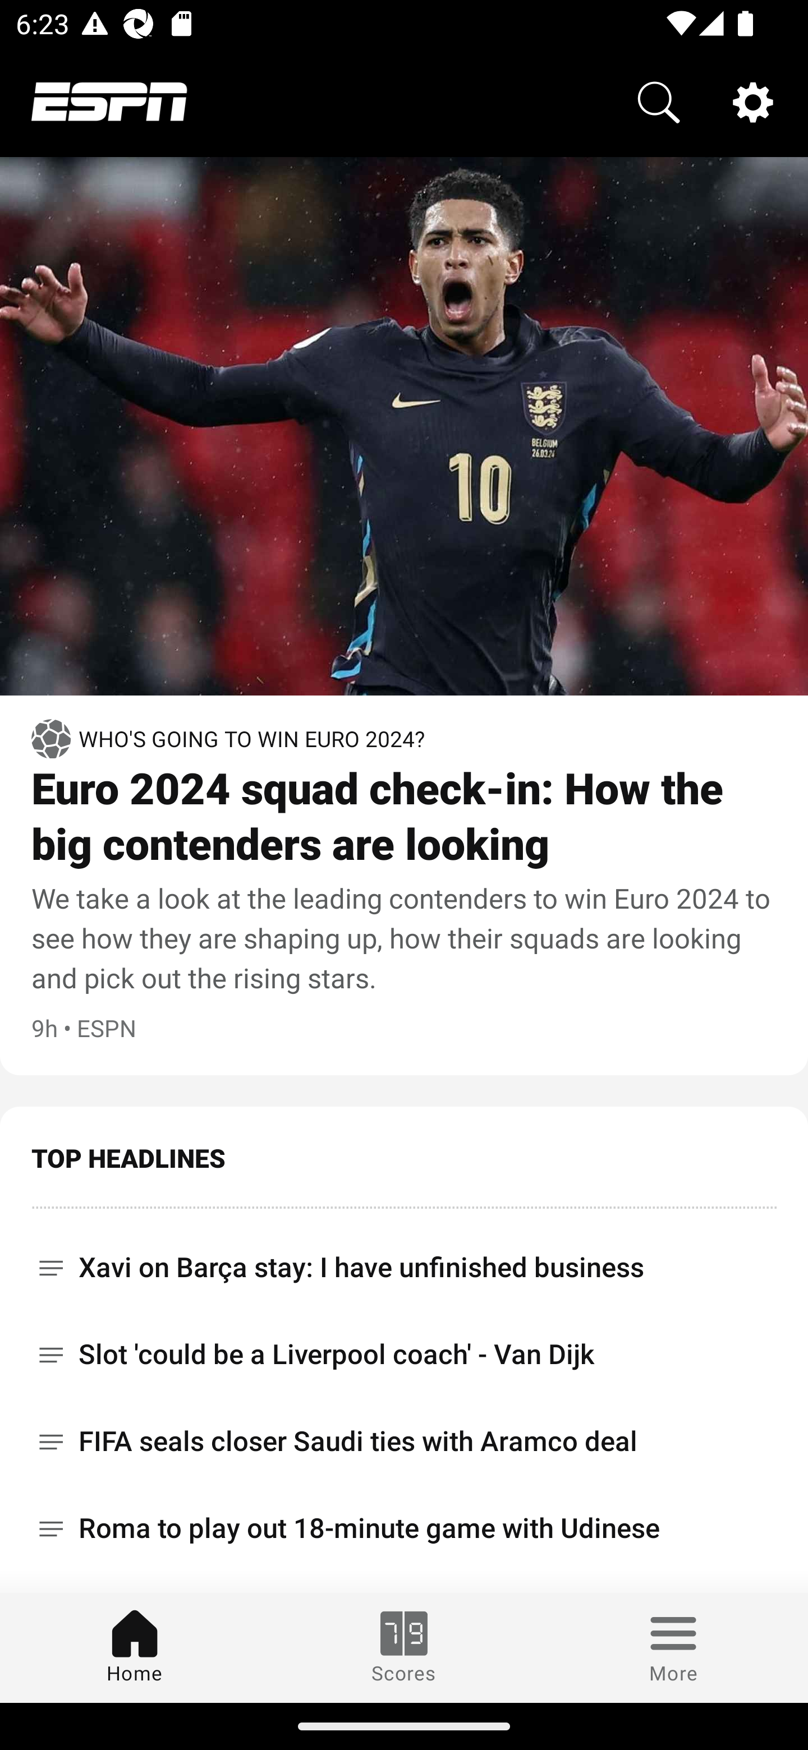 The height and width of the screenshot is (1750, 808). What do you see at coordinates (659, 101) in the screenshot?
I see `Search` at bounding box center [659, 101].